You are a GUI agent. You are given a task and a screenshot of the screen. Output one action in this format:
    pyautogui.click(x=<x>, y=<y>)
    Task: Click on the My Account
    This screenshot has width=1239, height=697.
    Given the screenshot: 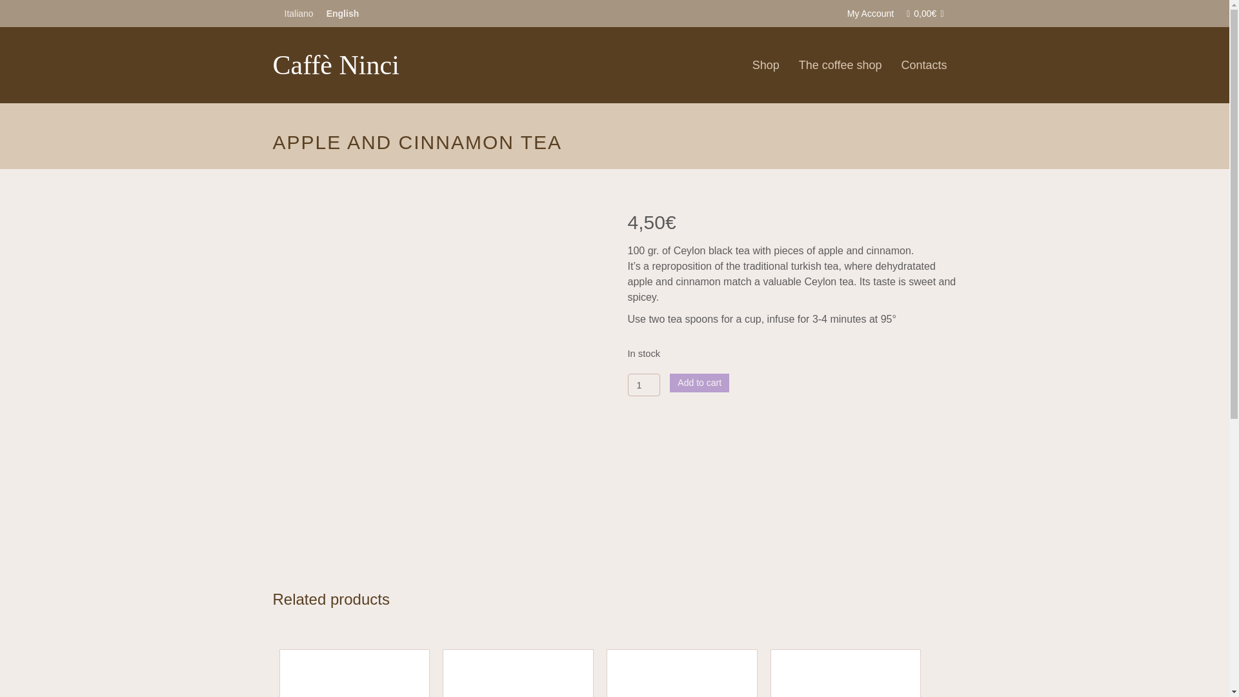 What is the action you would take?
    pyautogui.click(x=870, y=13)
    